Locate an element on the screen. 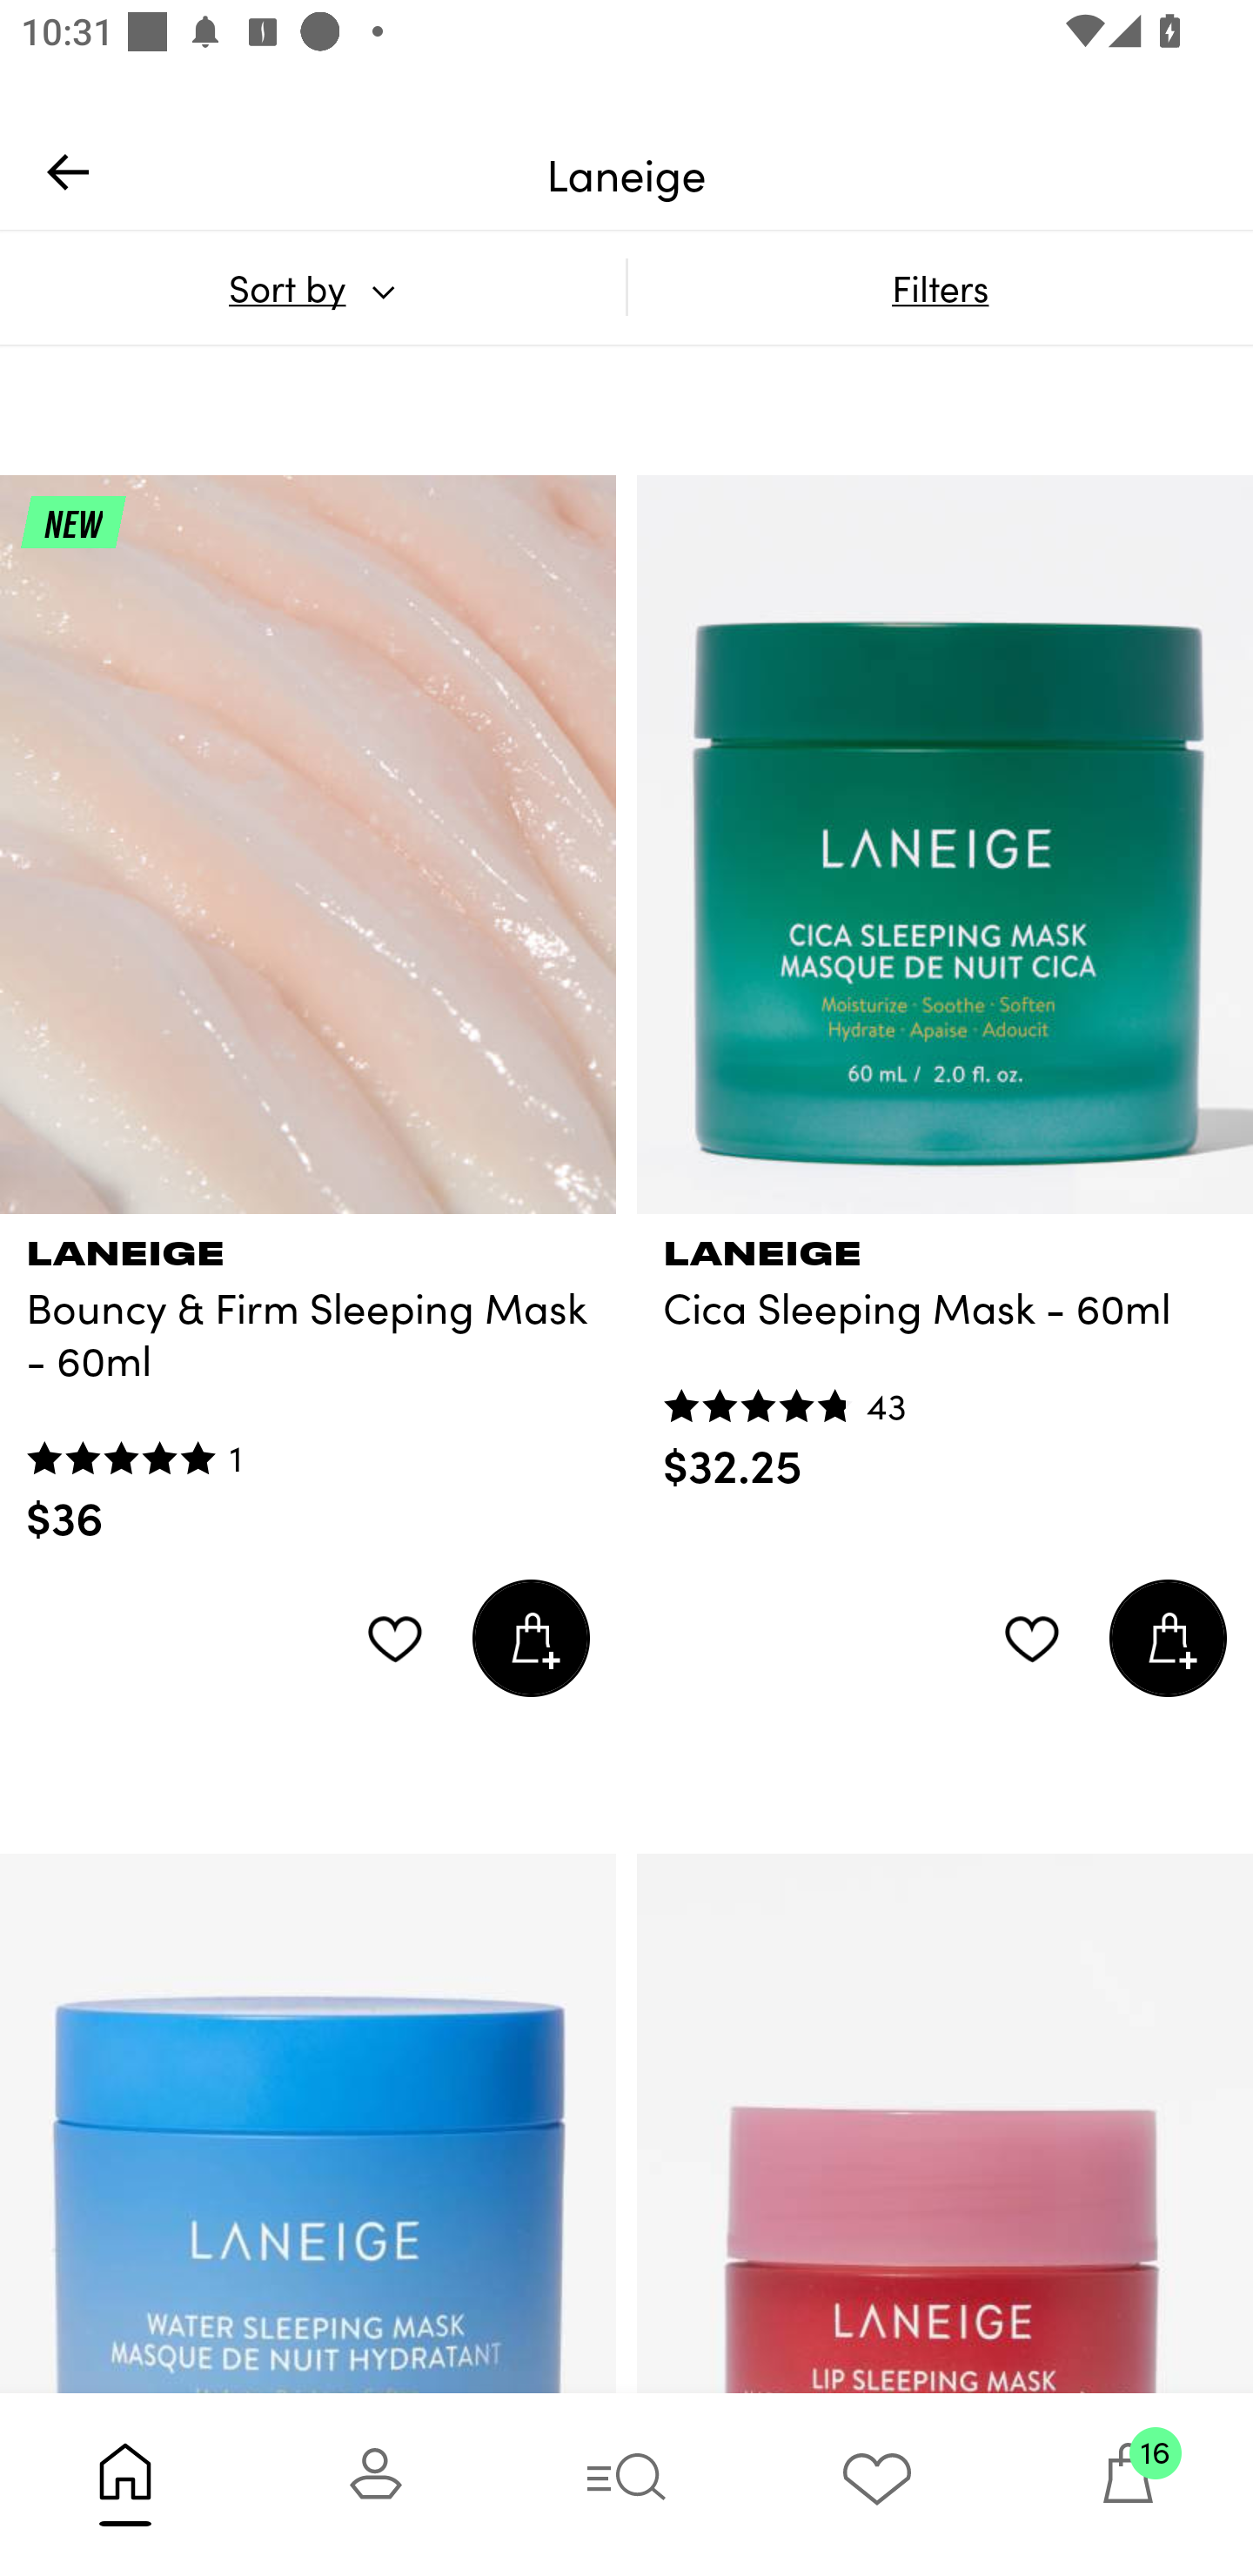 This screenshot has height=2576, width=1253. LANEIGE Bouncy & Firm Sleeping Mask - 60ml 1 $36 is located at coordinates (308, 1380).